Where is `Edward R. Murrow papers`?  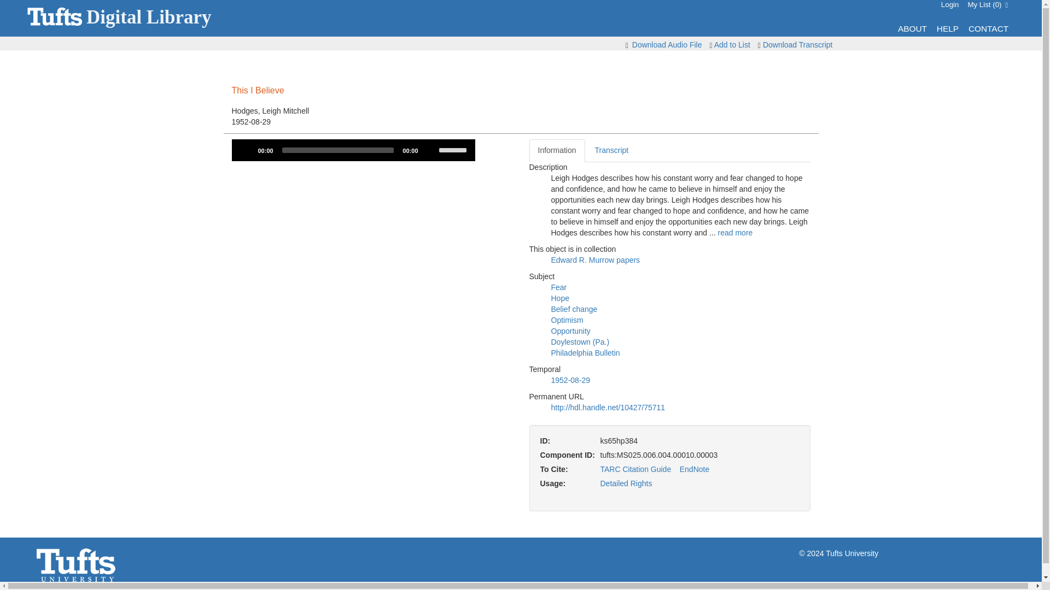
Edward R. Murrow papers is located at coordinates (596, 259).